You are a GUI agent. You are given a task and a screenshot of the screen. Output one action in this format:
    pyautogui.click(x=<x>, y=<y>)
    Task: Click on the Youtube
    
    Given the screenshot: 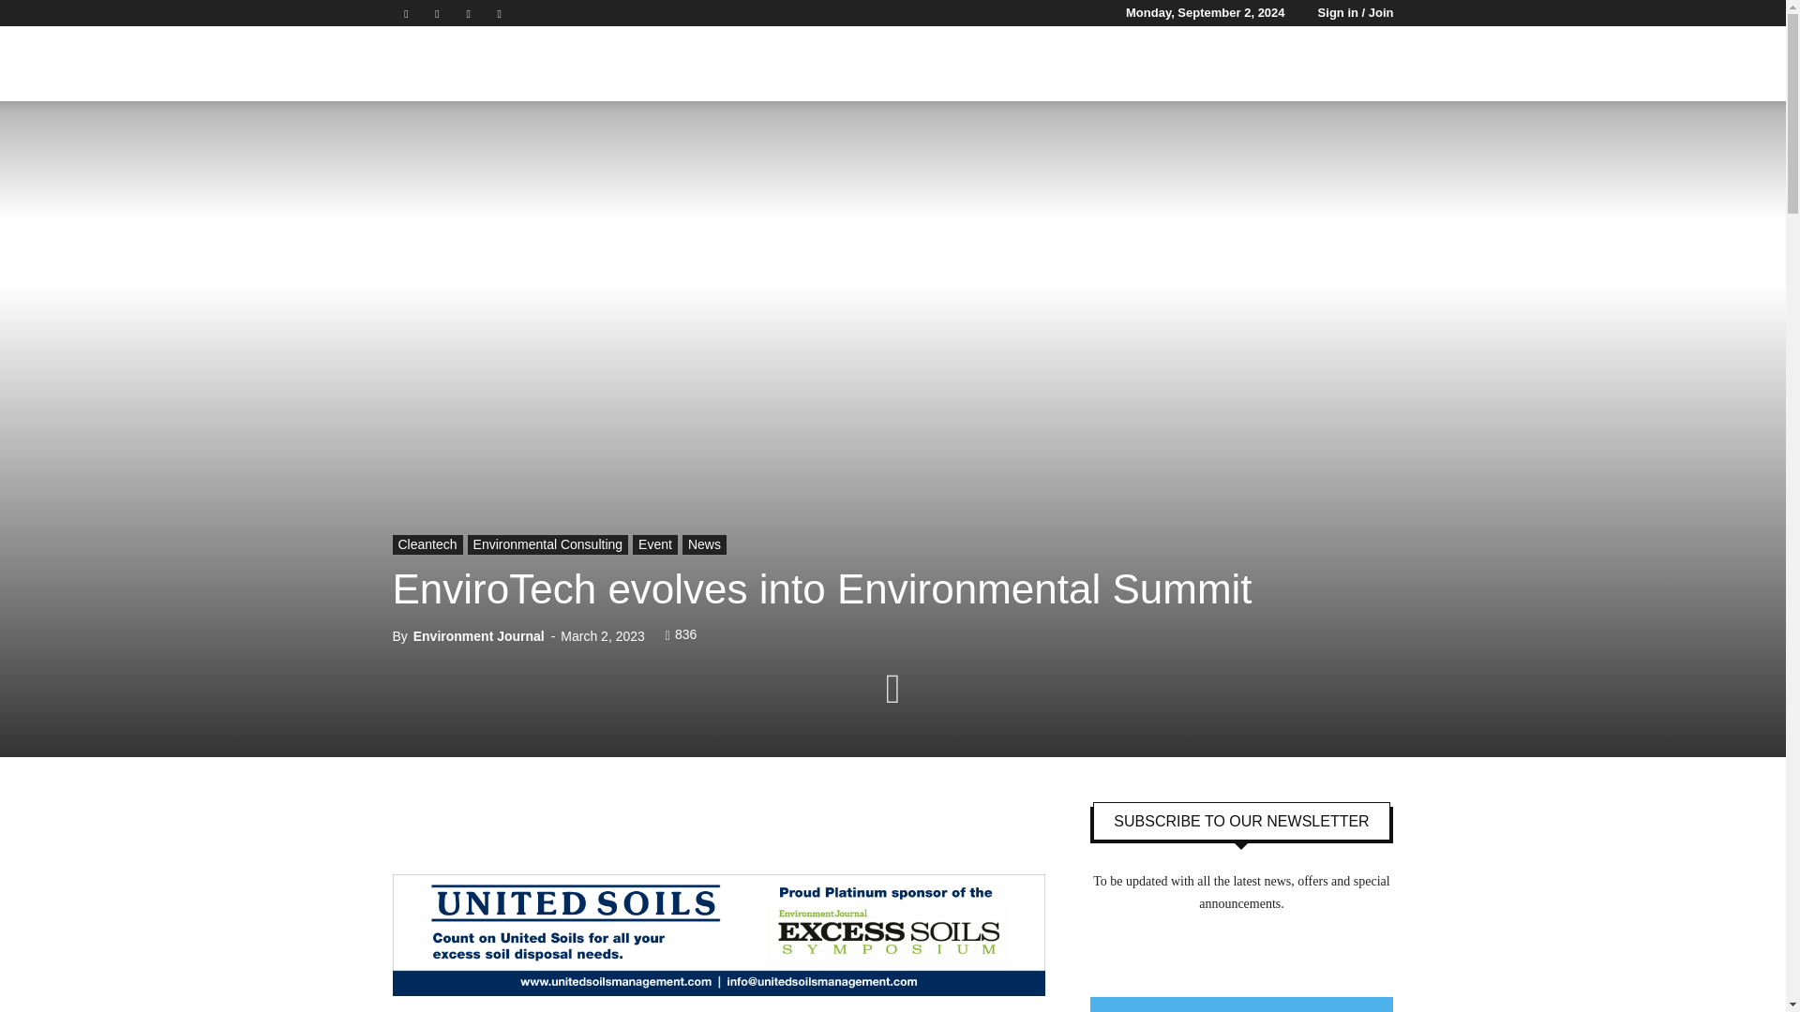 What is the action you would take?
    pyautogui.click(x=499, y=13)
    